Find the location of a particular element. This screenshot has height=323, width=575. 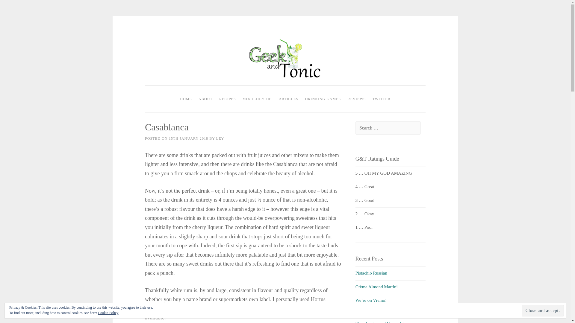

DRINKING GAMES is located at coordinates (323, 99).